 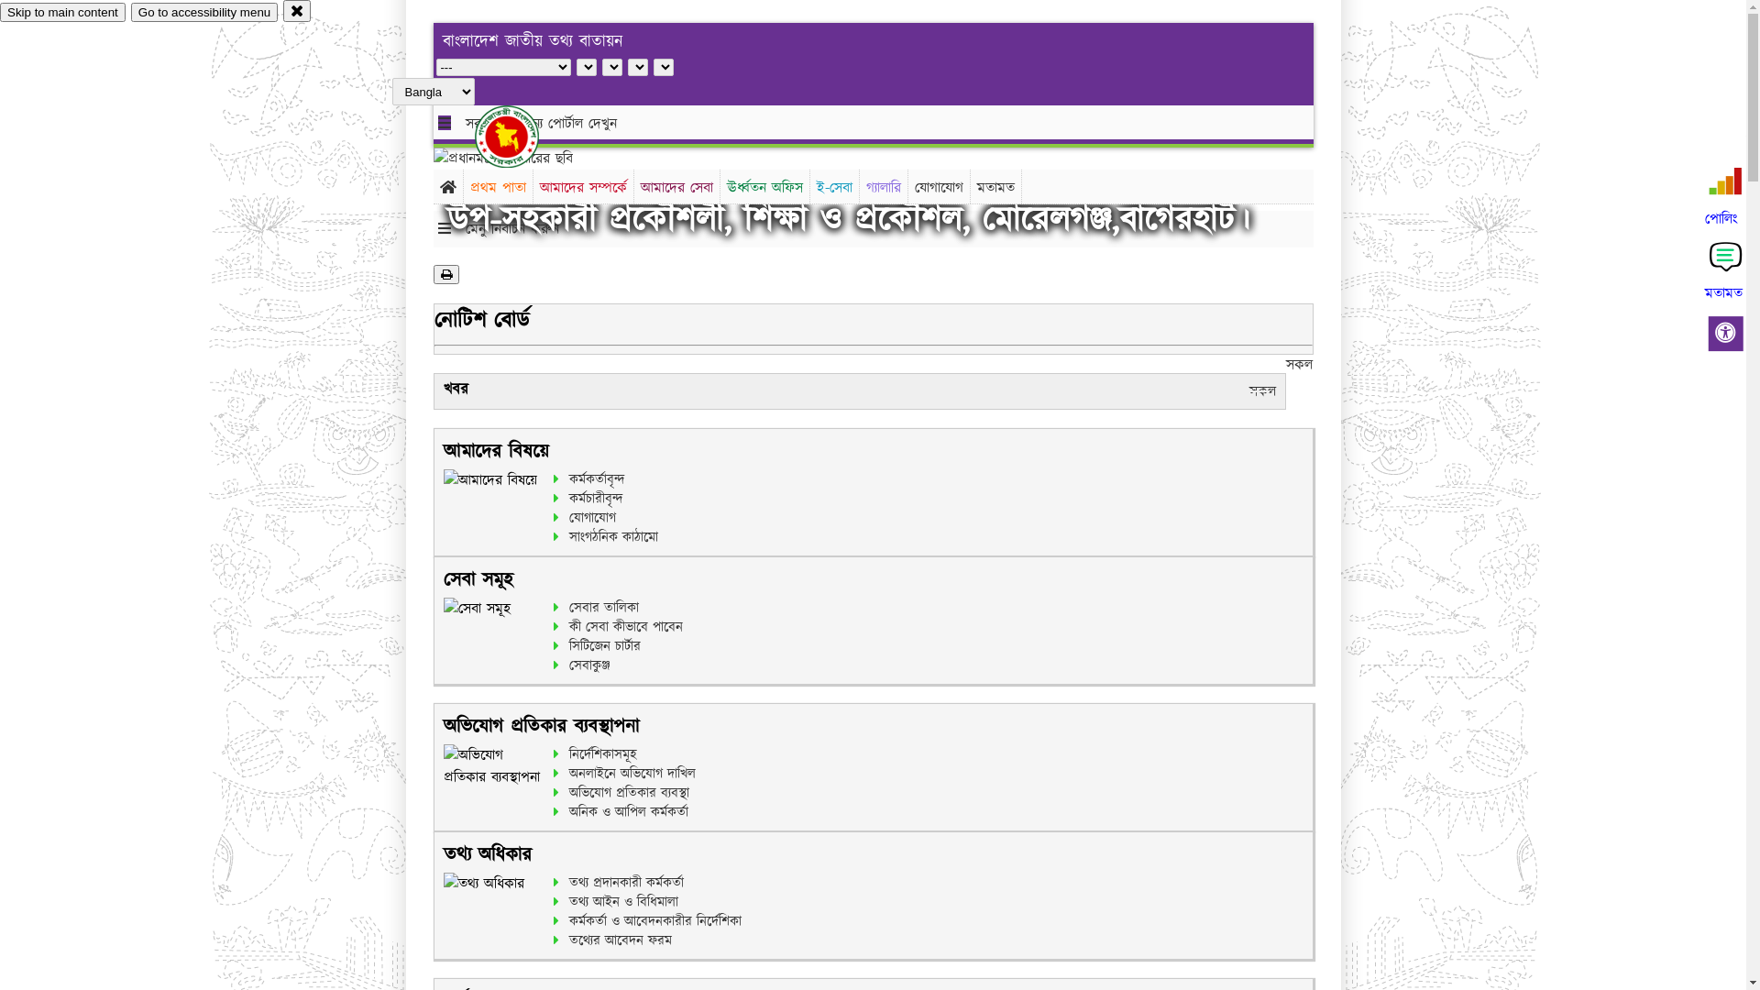 What do you see at coordinates (297, 11) in the screenshot?
I see `close` at bounding box center [297, 11].